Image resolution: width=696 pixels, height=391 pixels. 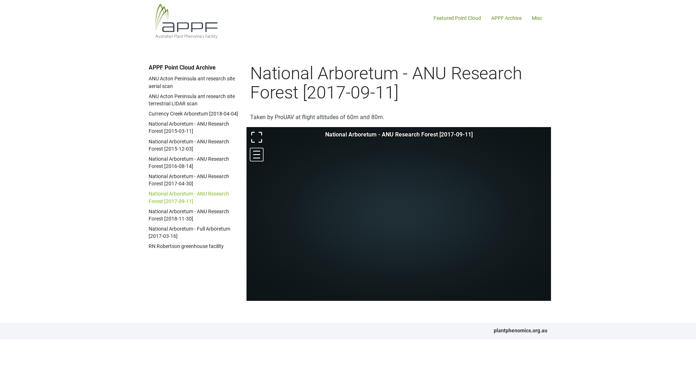 I want to click on Navigation cube, so click(x=321, y=319).